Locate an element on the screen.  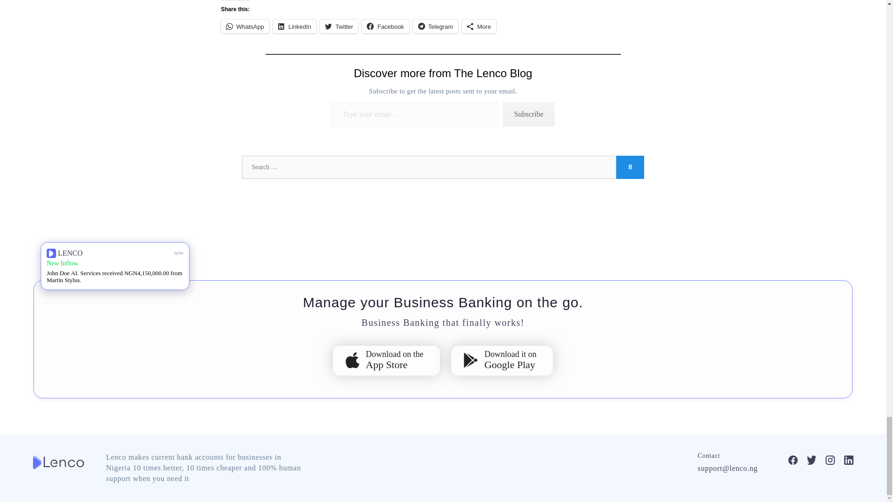
Facebook is located at coordinates (385, 26).